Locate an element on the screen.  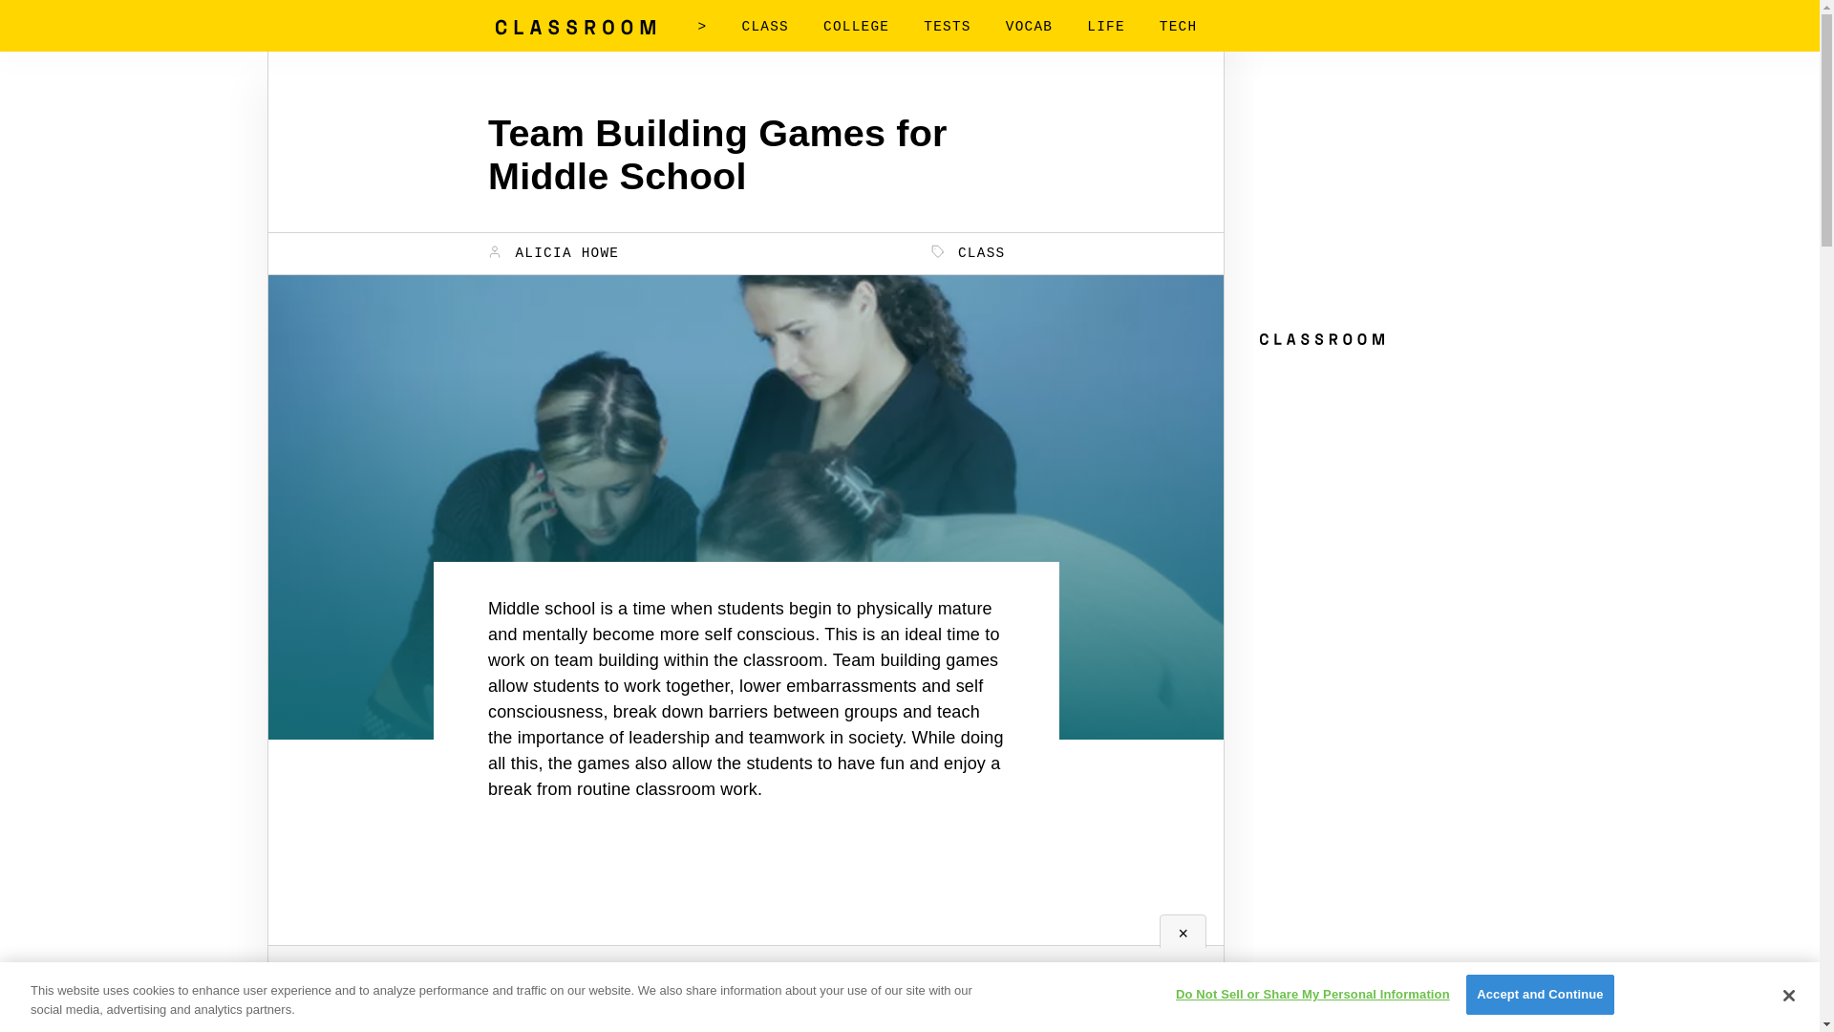
LIFE is located at coordinates (1106, 27).